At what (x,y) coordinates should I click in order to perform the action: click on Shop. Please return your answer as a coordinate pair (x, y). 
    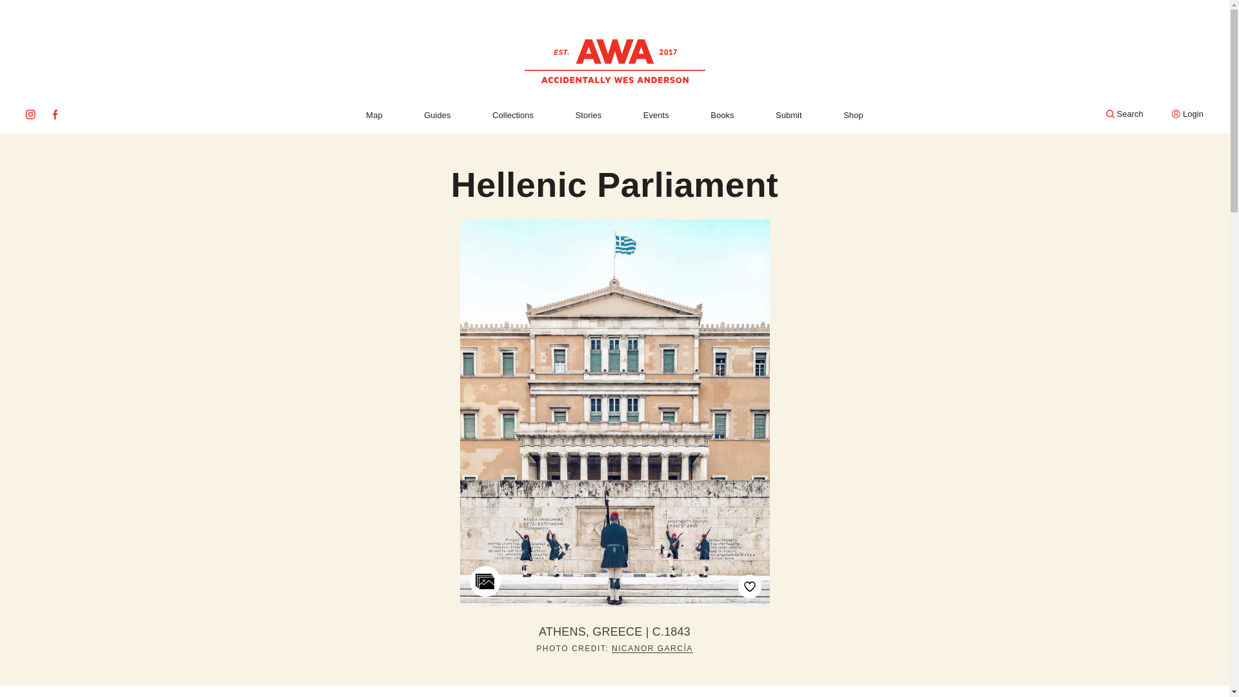
    Looking at the image, I should click on (853, 115).